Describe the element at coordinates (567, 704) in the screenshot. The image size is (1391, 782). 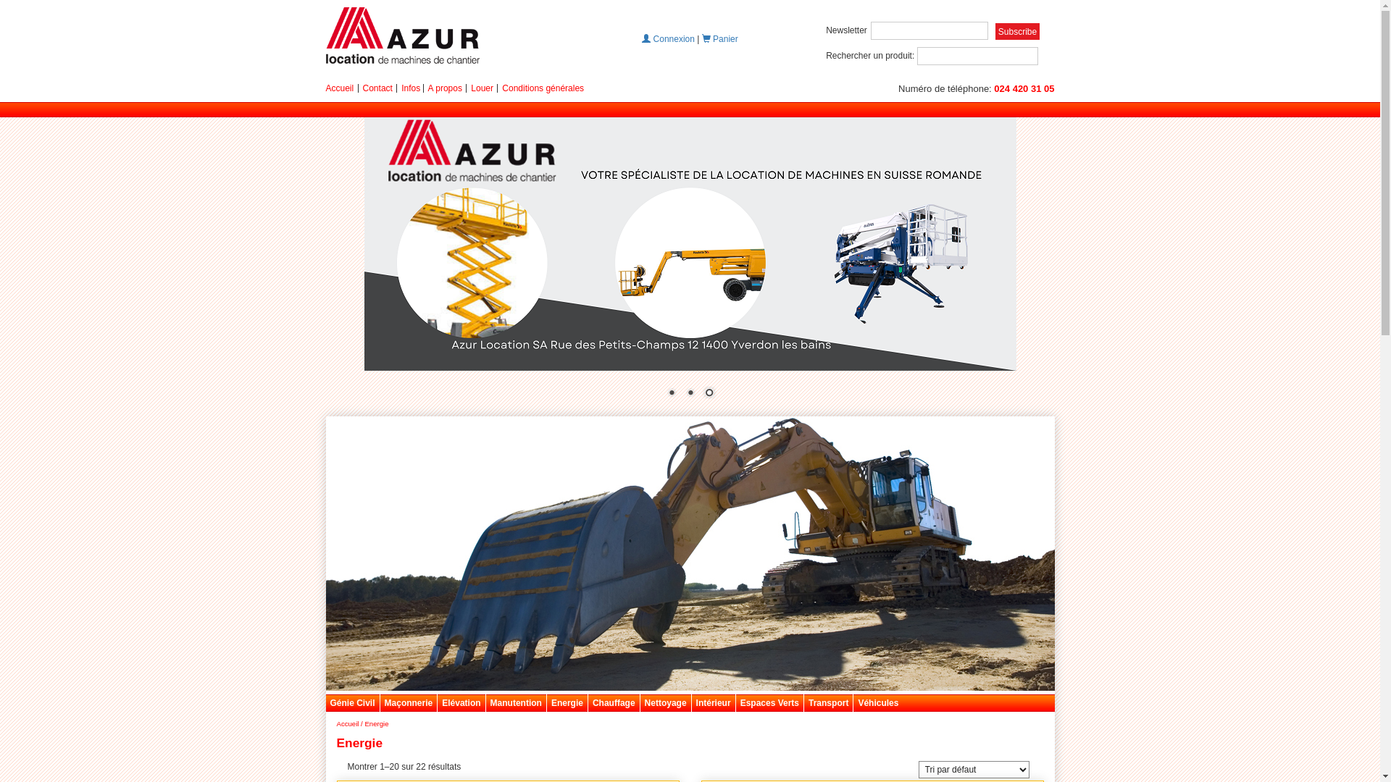
I see `Energie` at that location.